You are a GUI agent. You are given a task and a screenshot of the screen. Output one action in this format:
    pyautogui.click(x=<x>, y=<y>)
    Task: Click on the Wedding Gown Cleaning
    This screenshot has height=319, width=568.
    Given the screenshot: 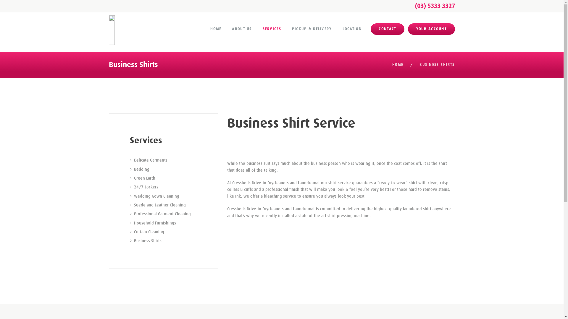 What is the action you would take?
    pyautogui.click(x=156, y=196)
    